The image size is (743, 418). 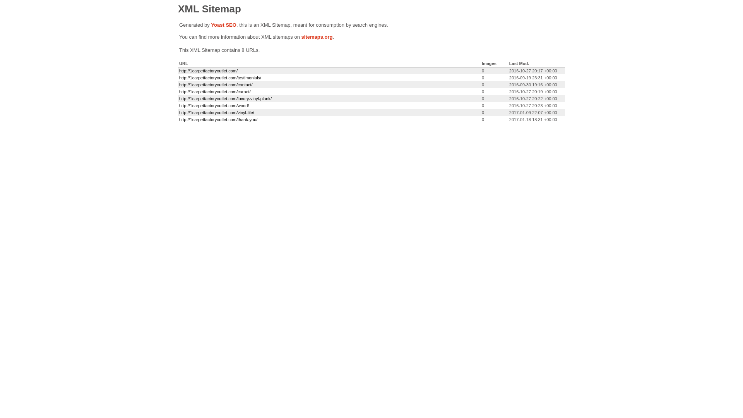 I want to click on sitemaps.org, so click(x=317, y=37).